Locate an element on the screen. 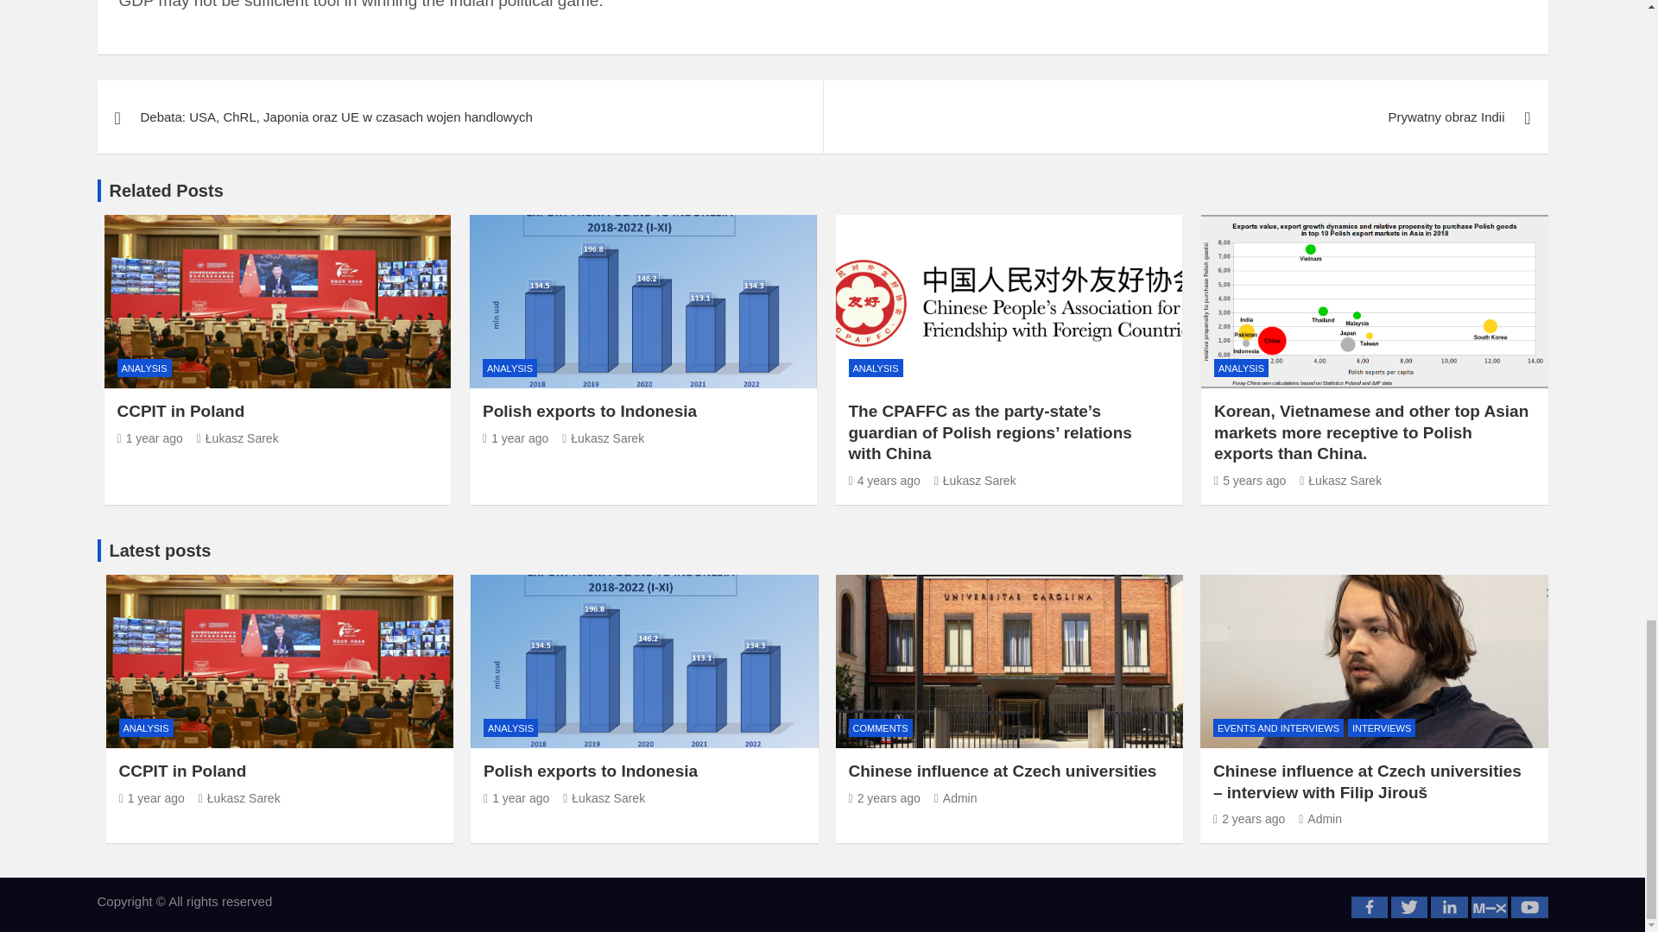  Prywatny obraz Indii is located at coordinates (1185, 117).